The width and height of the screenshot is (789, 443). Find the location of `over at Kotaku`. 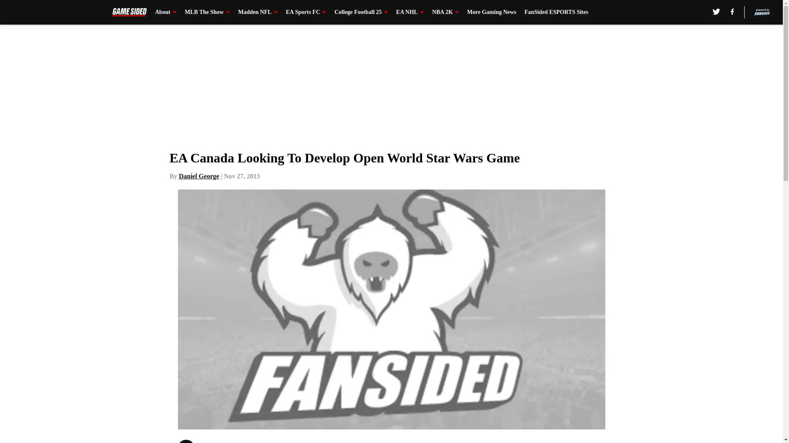

over at Kotaku is located at coordinates (148, 3).